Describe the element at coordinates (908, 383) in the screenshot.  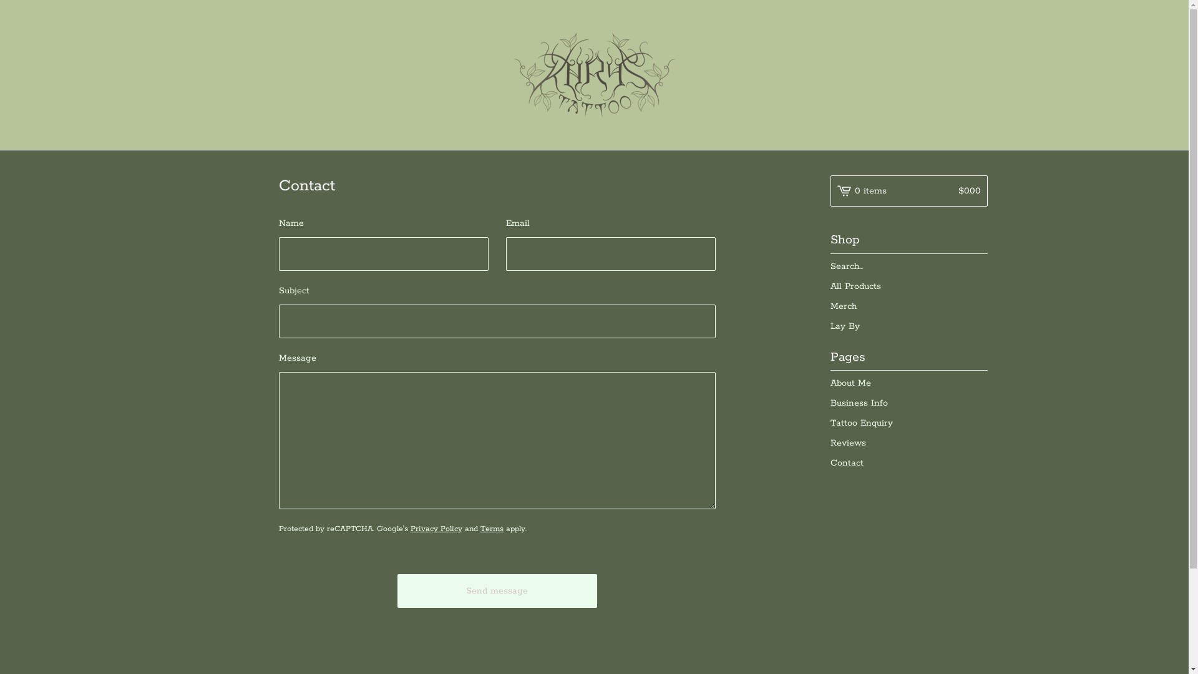
I see `About Me` at that location.